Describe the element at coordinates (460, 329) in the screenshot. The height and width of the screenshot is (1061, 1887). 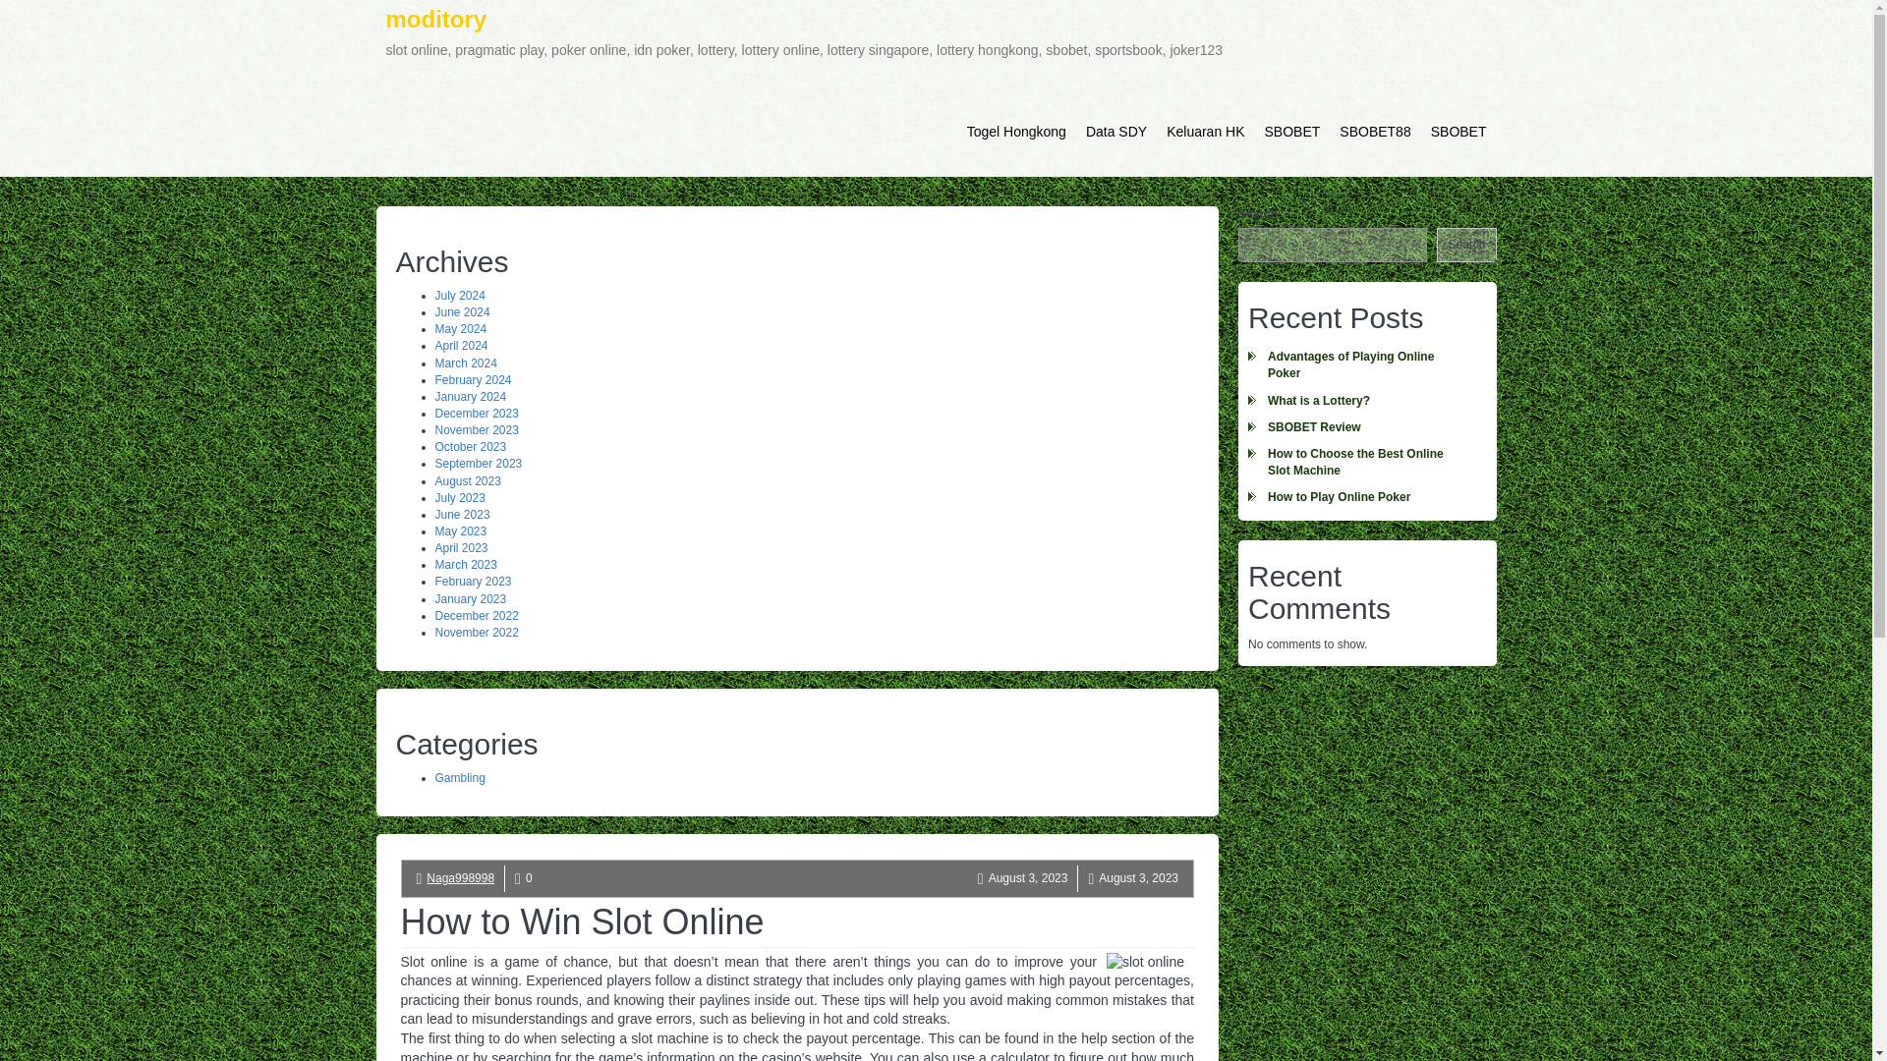
I see `May 2024` at that location.